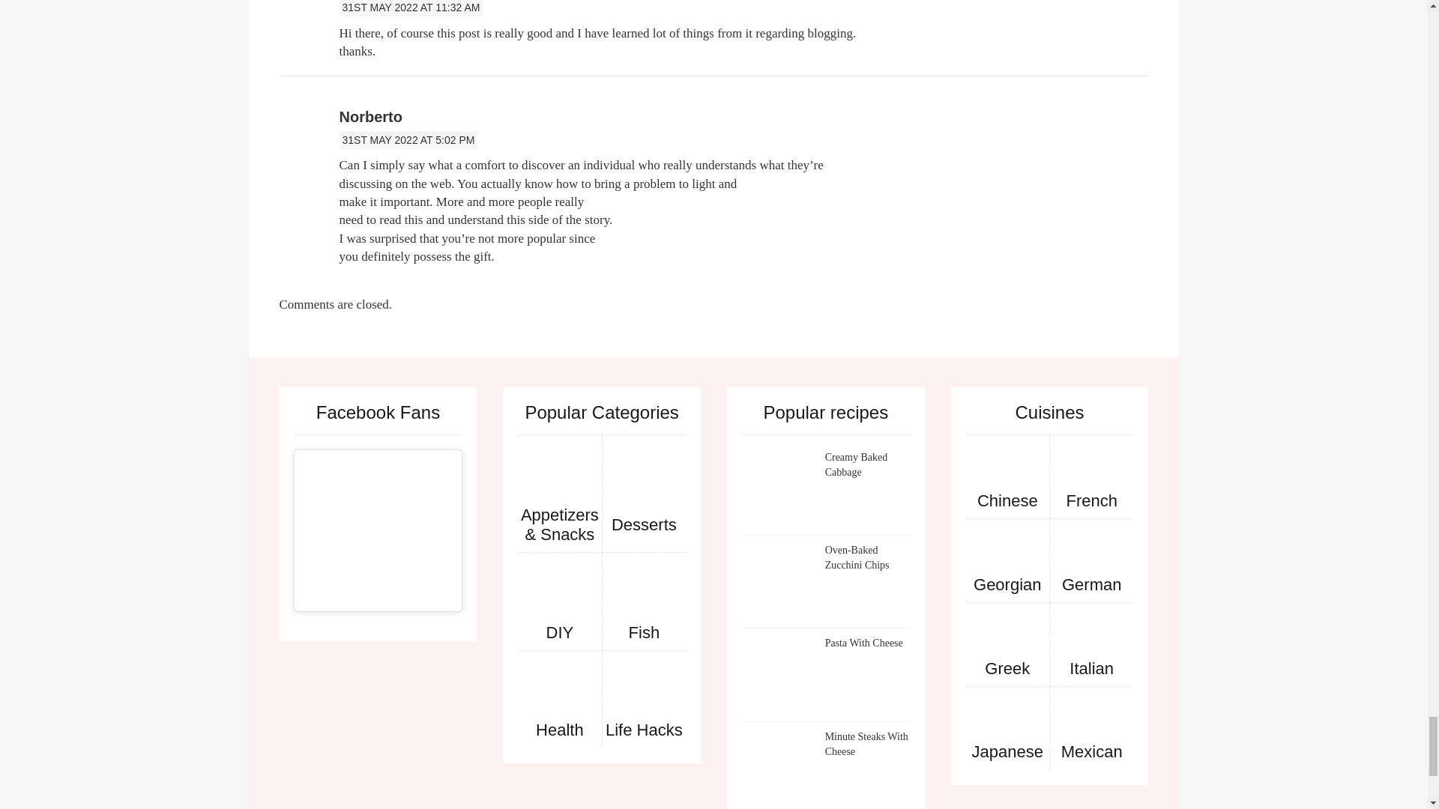  What do you see at coordinates (779, 581) in the screenshot?
I see `Oven-Baked Zucchini Chips` at bounding box center [779, 581].